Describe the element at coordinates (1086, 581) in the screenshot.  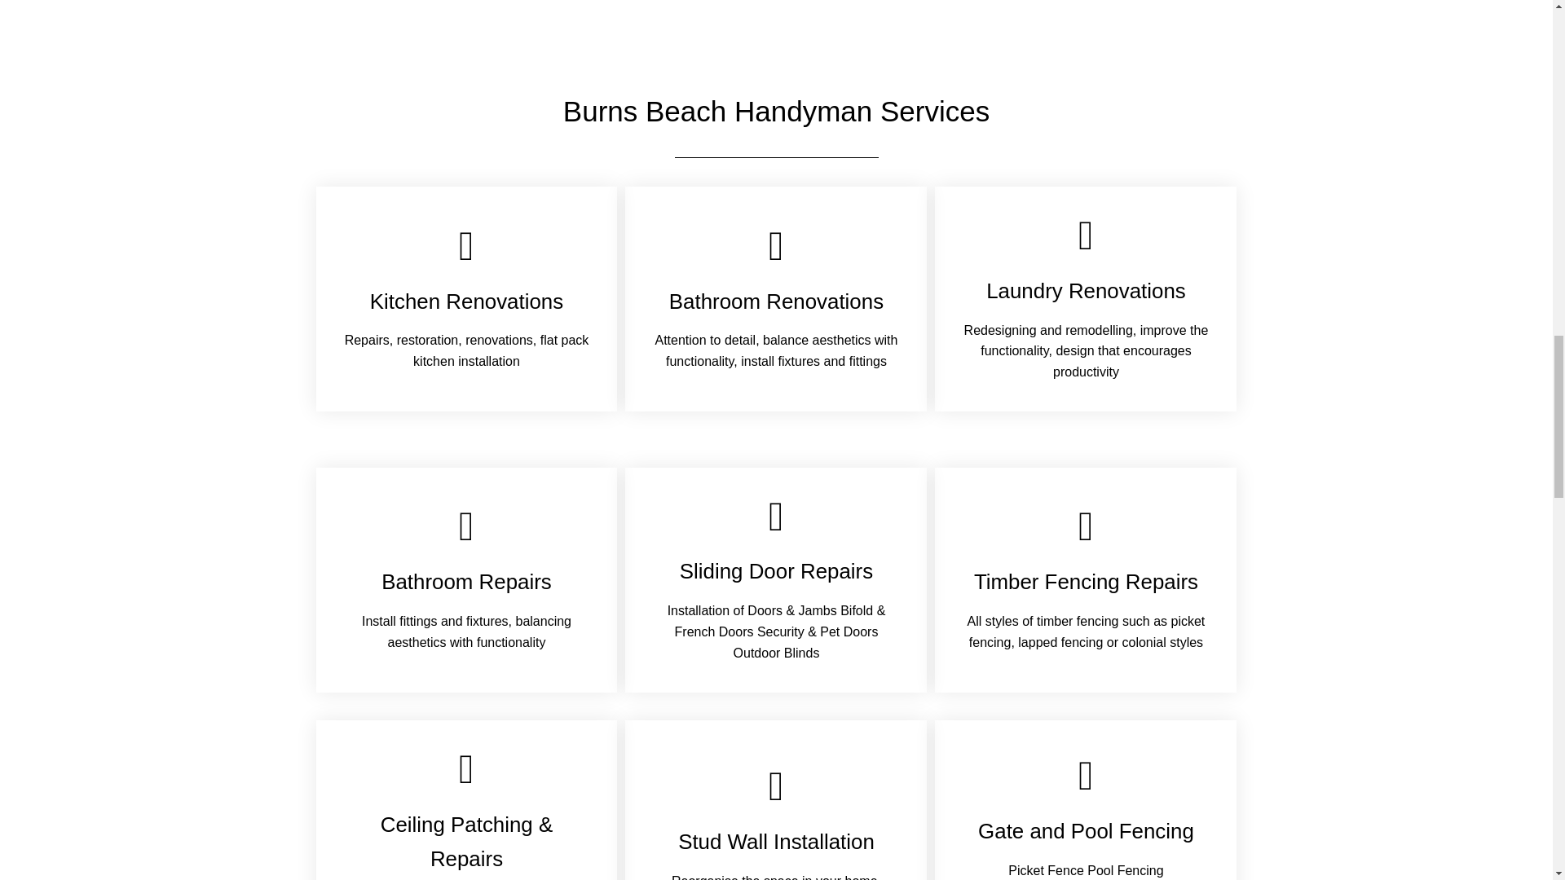
I see `Timber Fencing Repairs` at that location.